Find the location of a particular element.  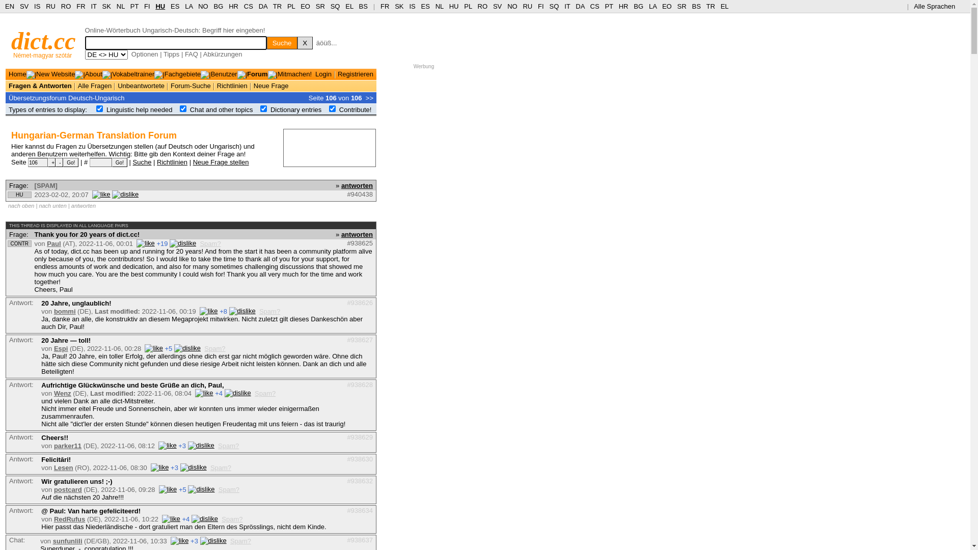

Spam? is located at coordinates (240, 541).